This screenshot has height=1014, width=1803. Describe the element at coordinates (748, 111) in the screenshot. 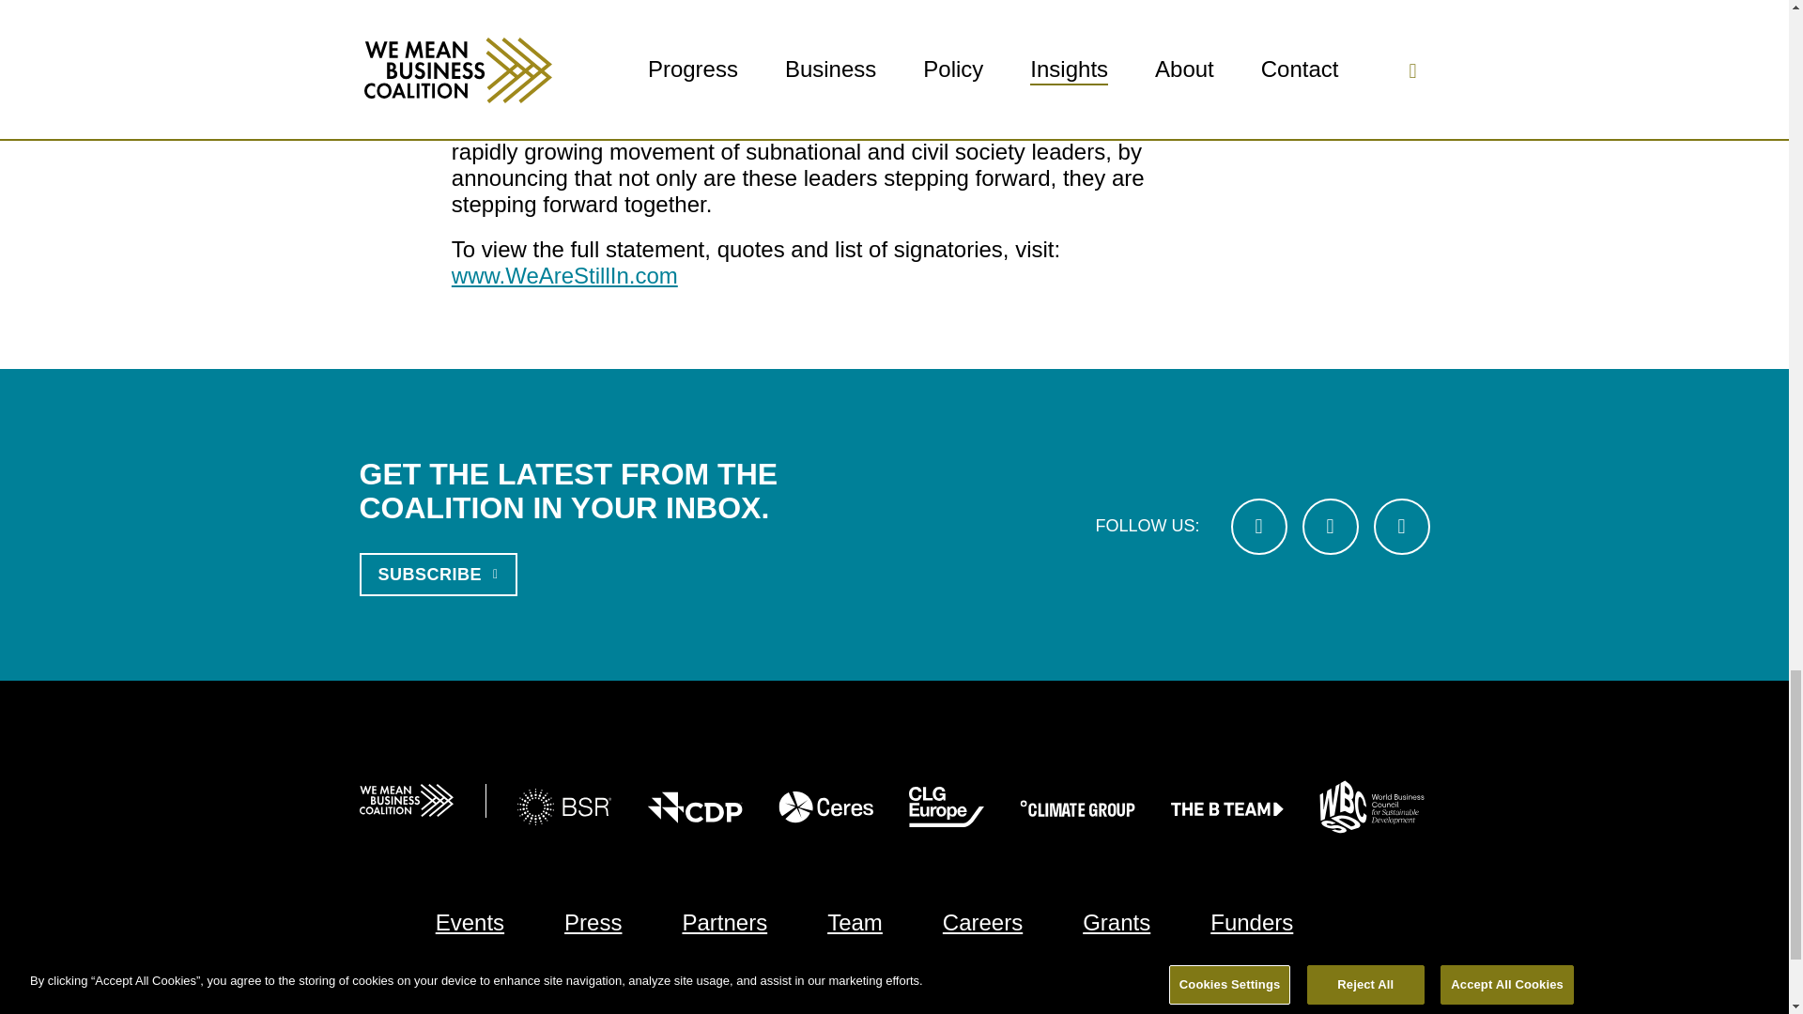

I see `individual statements` at that location.